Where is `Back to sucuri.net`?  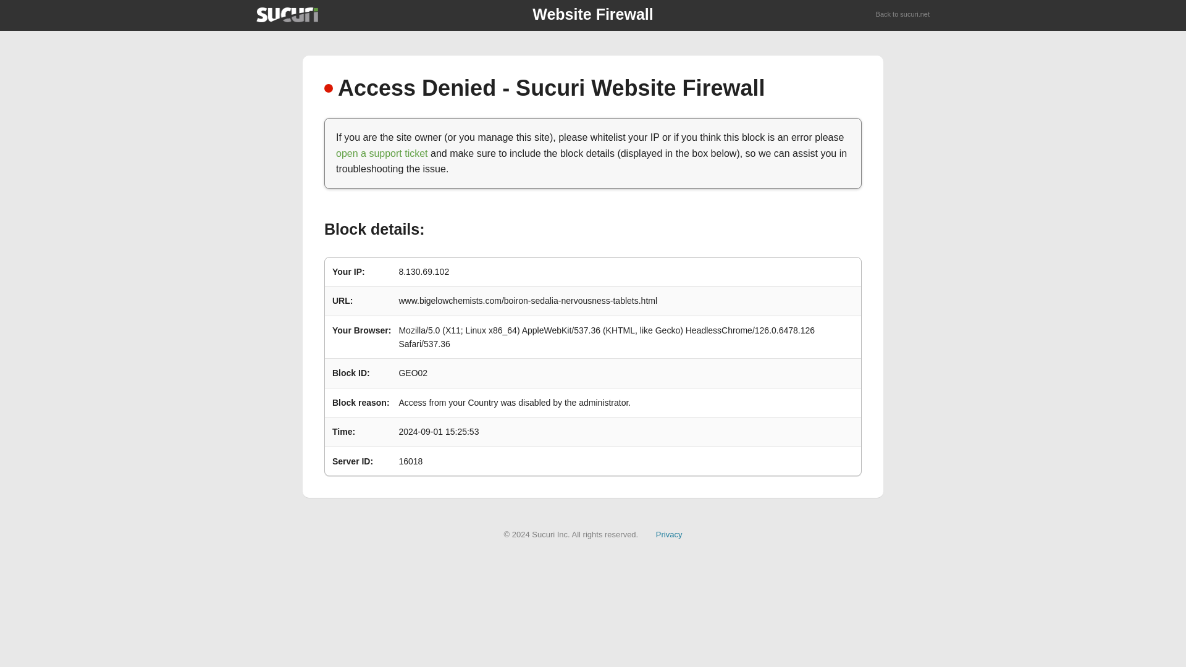 Back to sucuri.net is located at coordinates (903, 15).